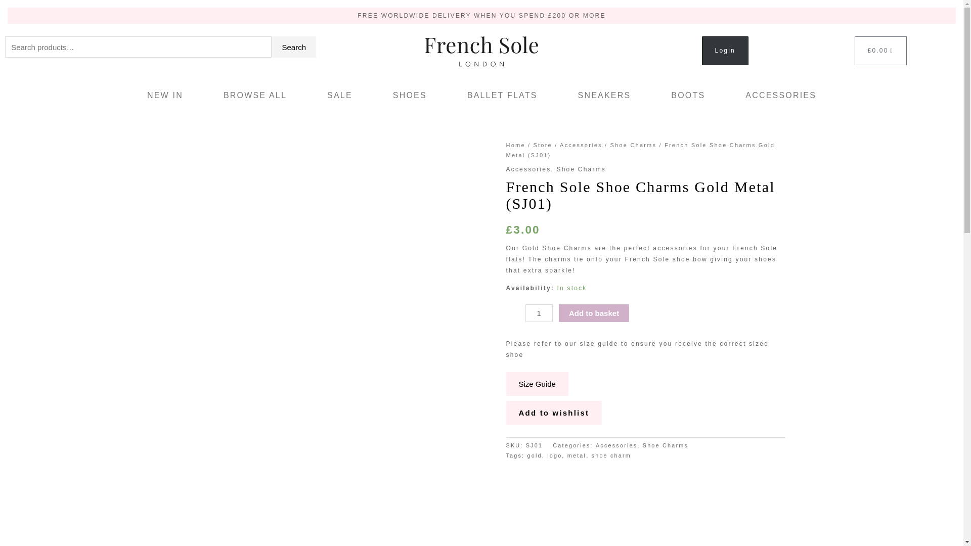  Describe the element at coordinates (611, 456) in the screenshot. I see `shoe charm` at that location.